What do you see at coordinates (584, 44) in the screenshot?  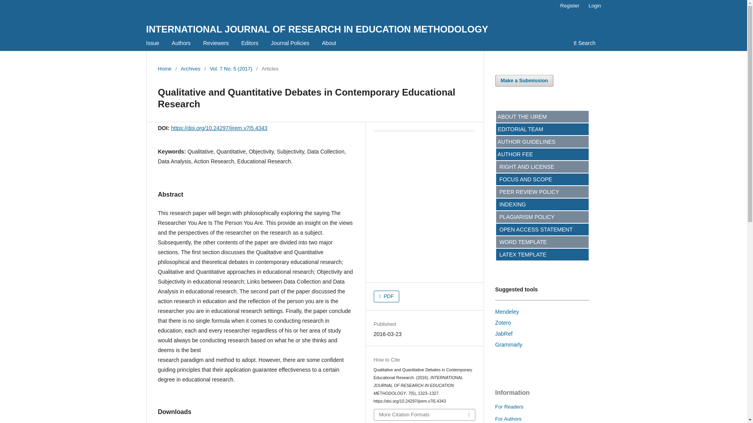 I see `Search` at bounding box center [584, 44].